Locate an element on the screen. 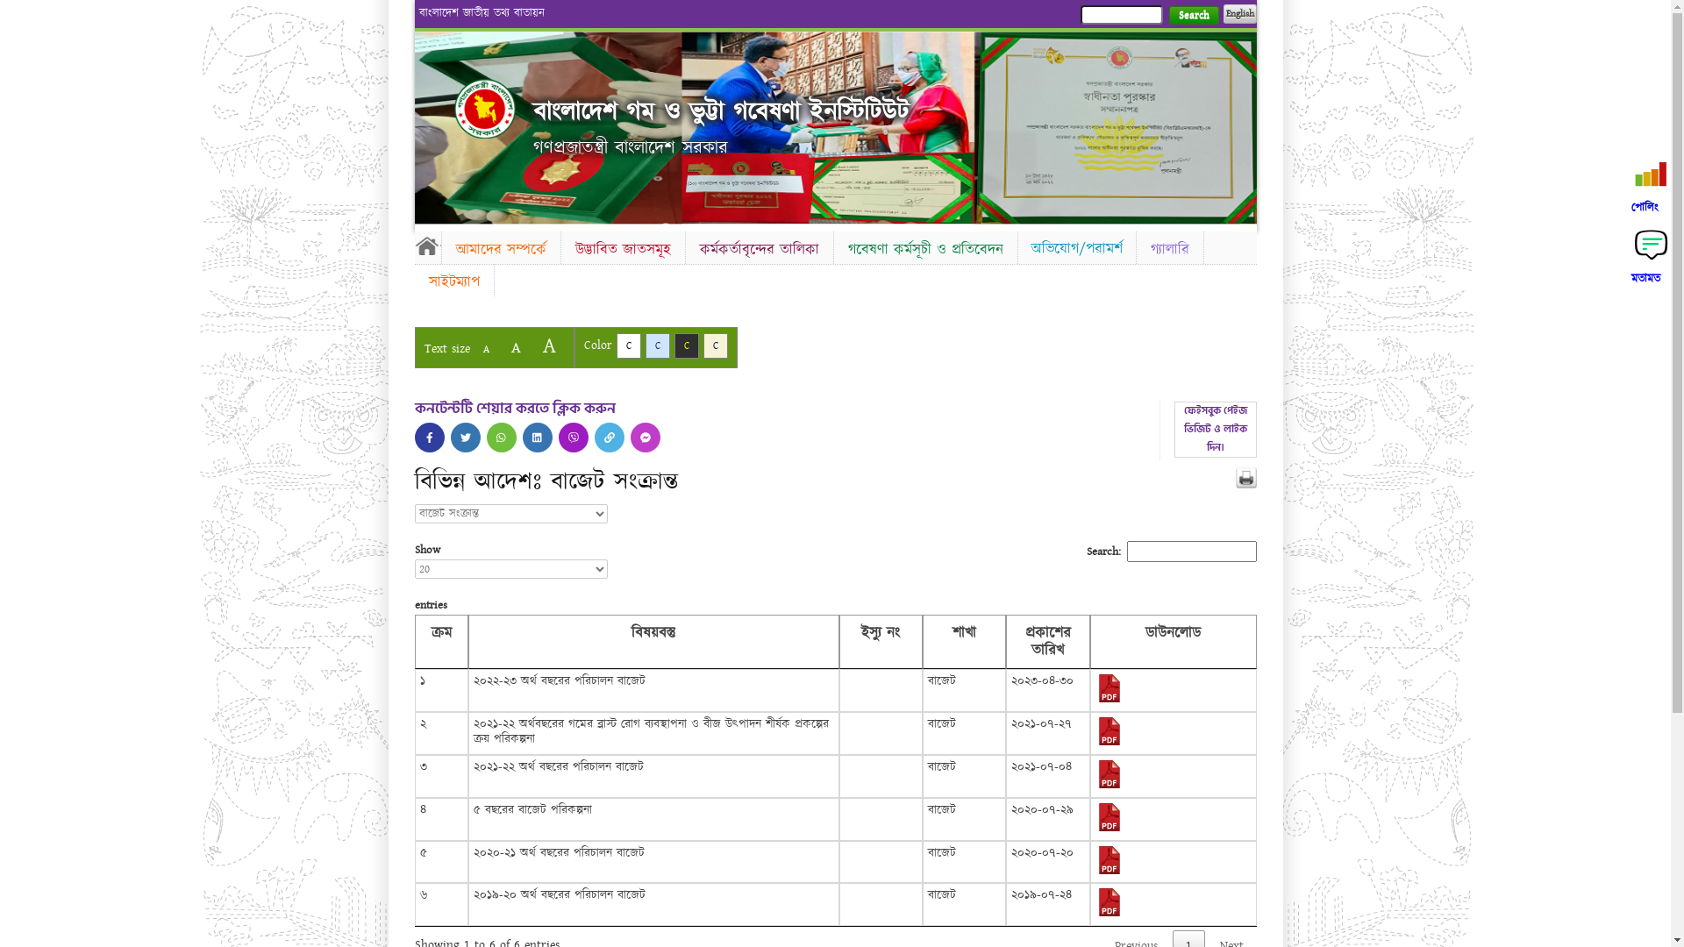  
					
				 is located at coordinates (485, 109).